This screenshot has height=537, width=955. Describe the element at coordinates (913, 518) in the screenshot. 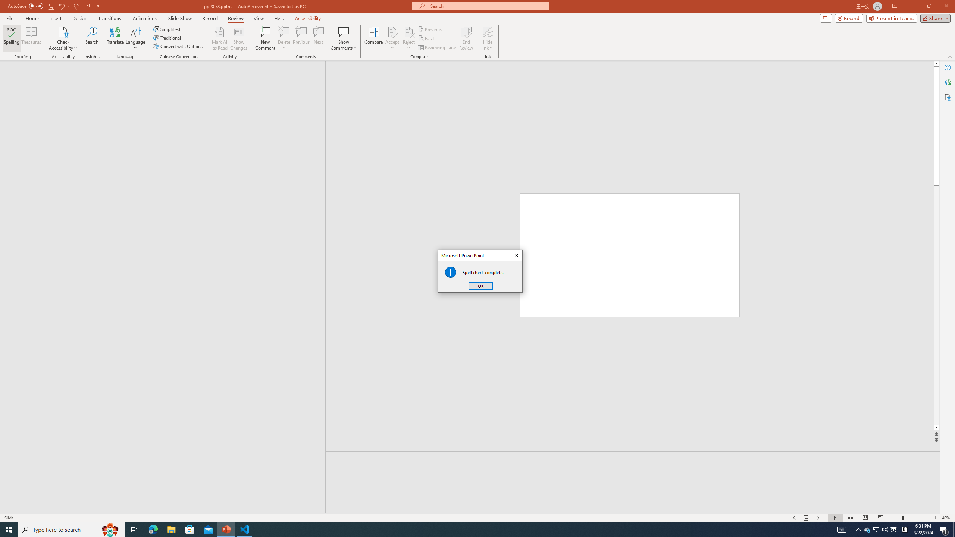

I see `Zoom` at that location.